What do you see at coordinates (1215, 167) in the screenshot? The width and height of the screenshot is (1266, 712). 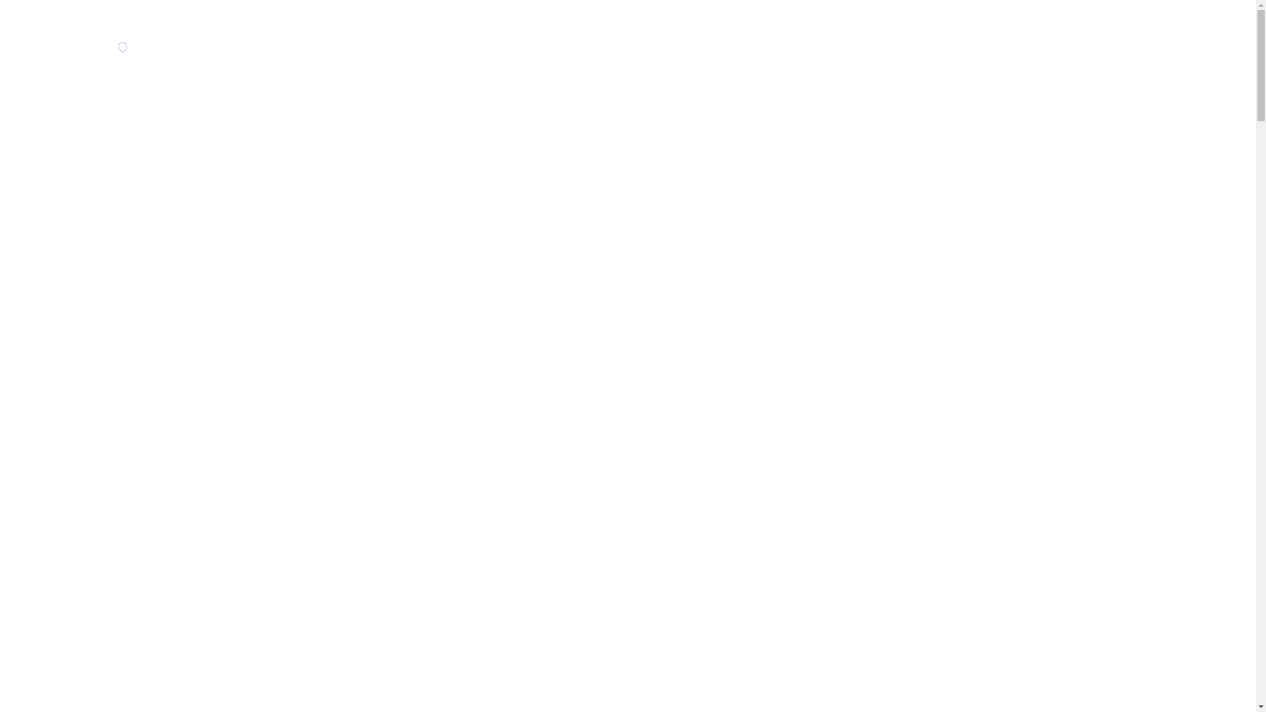 I see `About us` at bounding box center [1215, 167].